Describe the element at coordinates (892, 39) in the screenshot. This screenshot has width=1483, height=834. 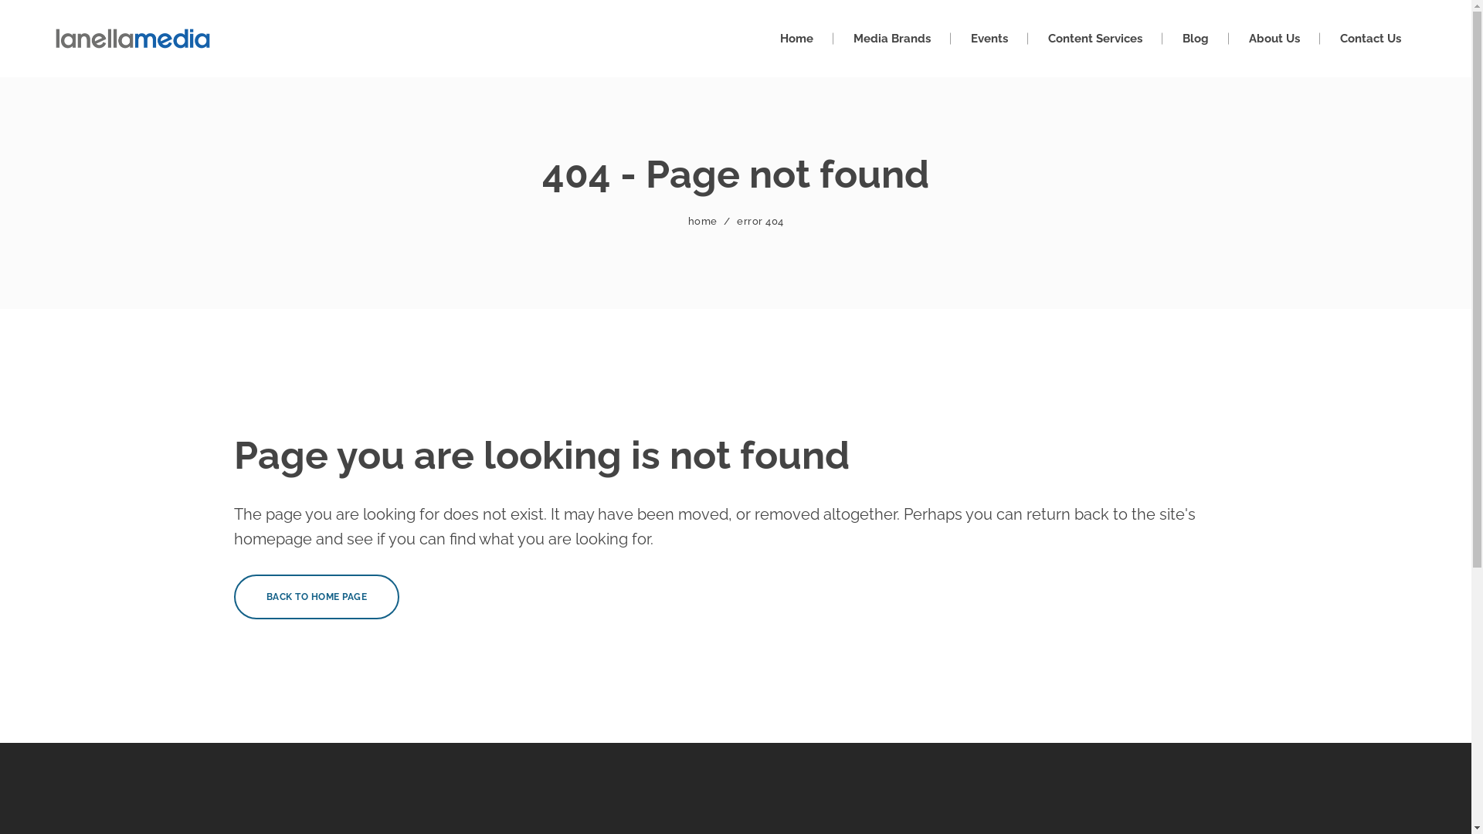
I see `Media Brands` at that location.